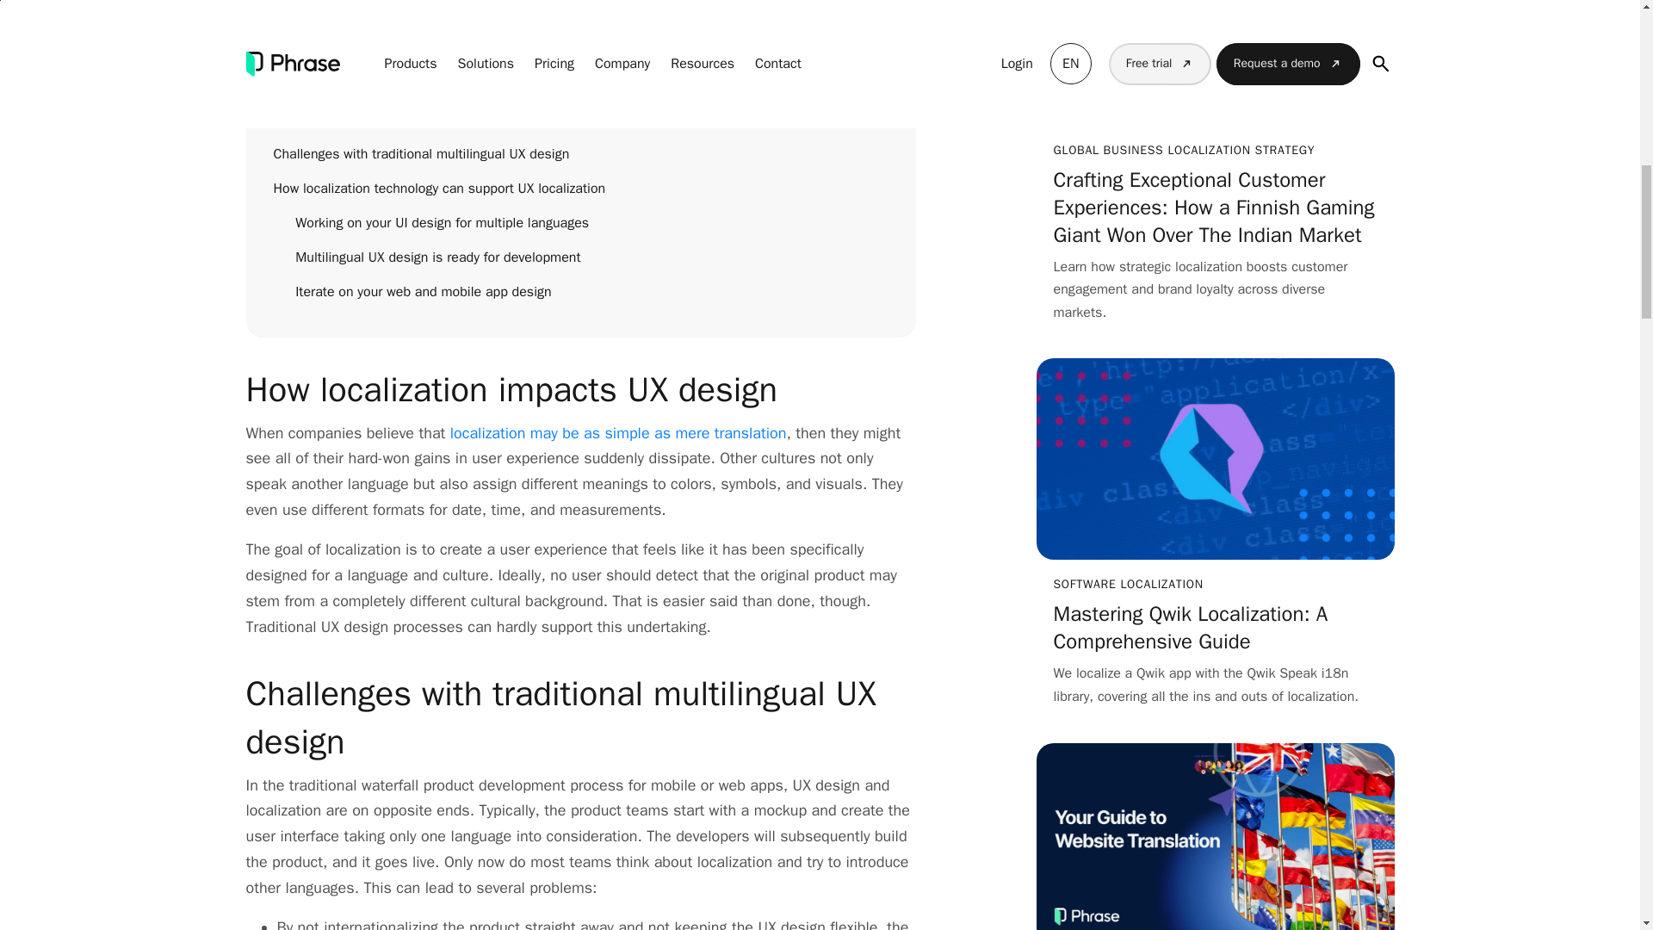  What do you see at coordinates (581, 154) in the screenshot?
I see `Challenges with traditional multilingual UX design` at bounding box center [581, 154].